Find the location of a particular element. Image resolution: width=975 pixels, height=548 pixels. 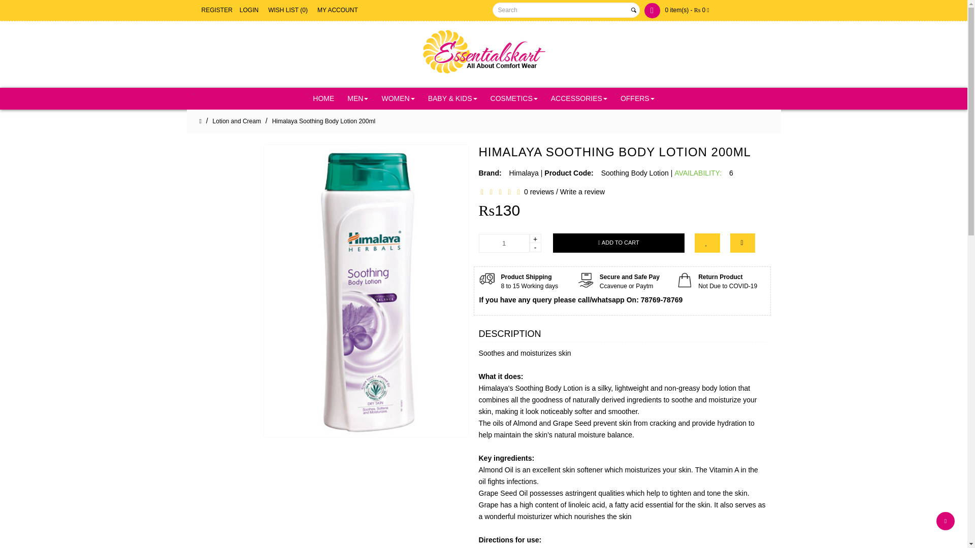

EssentialsKart is located at coordinates (483, 53).